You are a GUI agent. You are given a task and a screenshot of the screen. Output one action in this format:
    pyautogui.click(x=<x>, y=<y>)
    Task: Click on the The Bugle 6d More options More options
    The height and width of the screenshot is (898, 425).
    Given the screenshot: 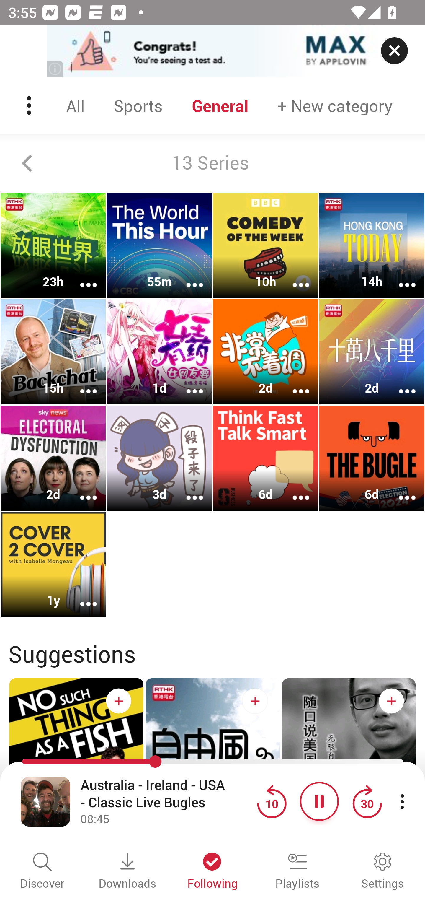 What is the action you would take?
    pyautogui.click(x=372, y=458)
    